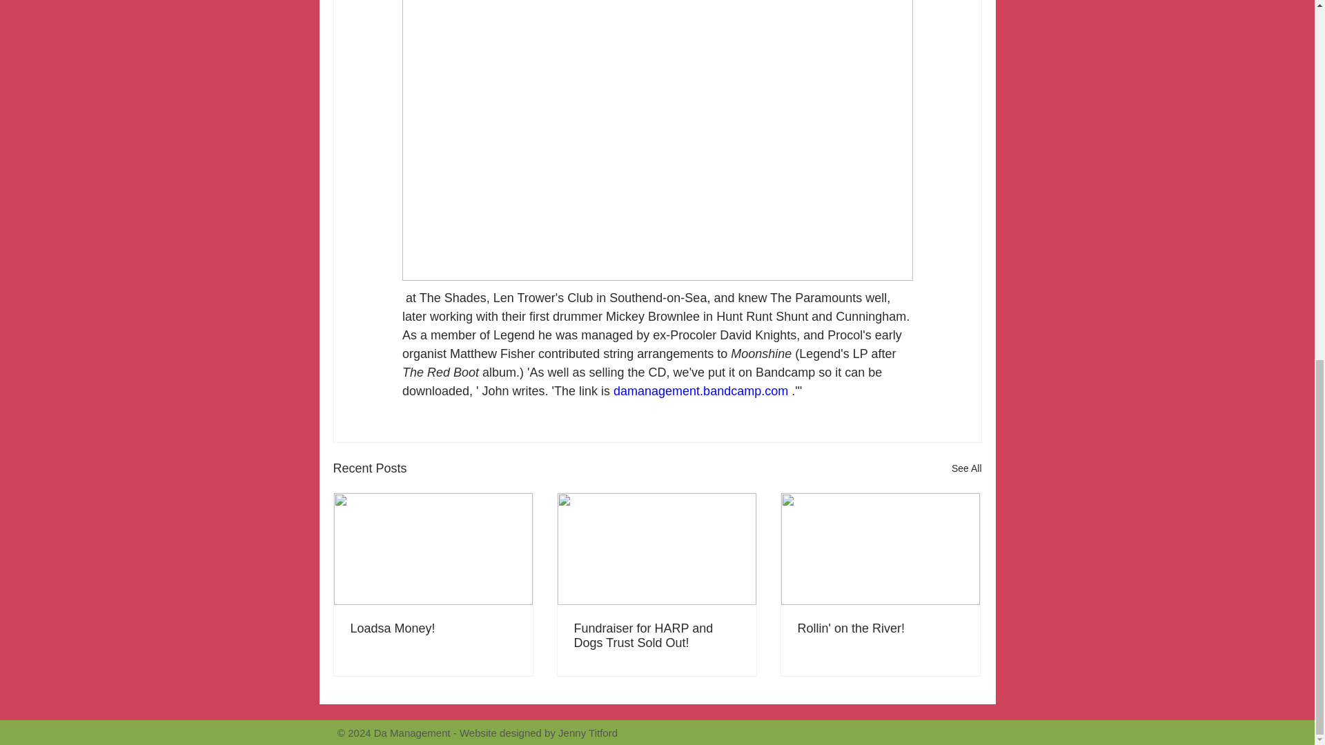  Describe the element at coordinates (433, 628) in the screenshot. I see `Loadsa Money!` at that location.